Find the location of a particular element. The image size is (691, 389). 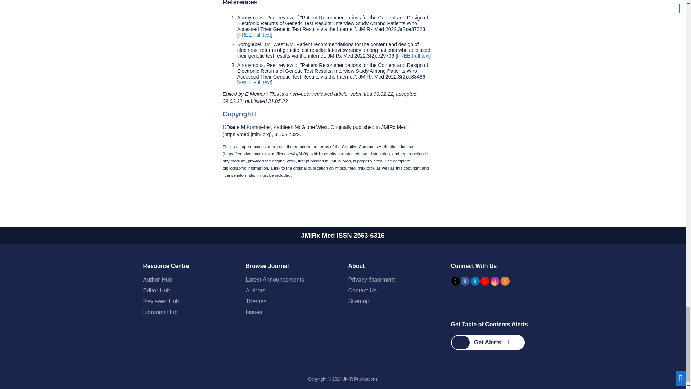

Instagram is located at coordinates (494, 281).